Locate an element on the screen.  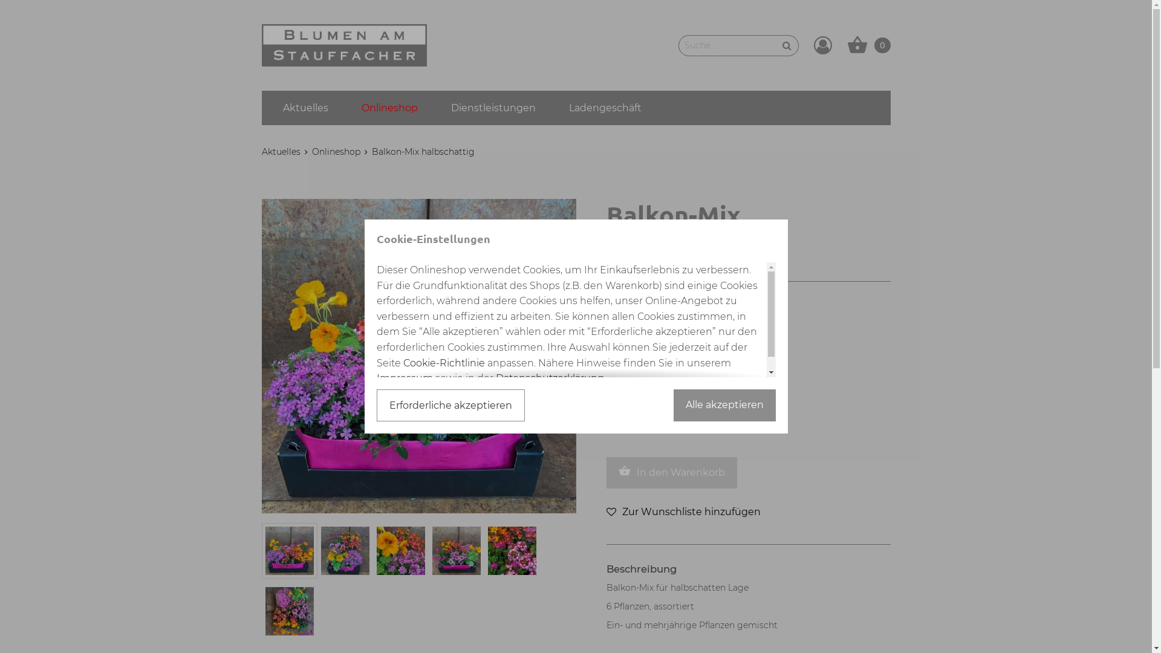
Aktuelles is located at coordinates (281, 152).